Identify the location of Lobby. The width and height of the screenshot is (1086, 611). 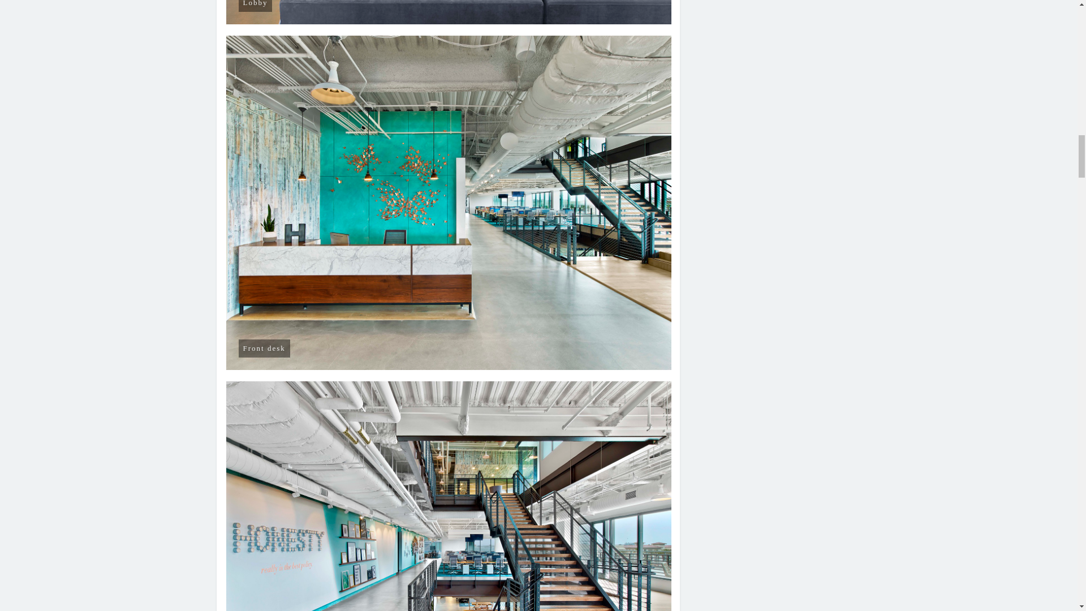
(449, 12).